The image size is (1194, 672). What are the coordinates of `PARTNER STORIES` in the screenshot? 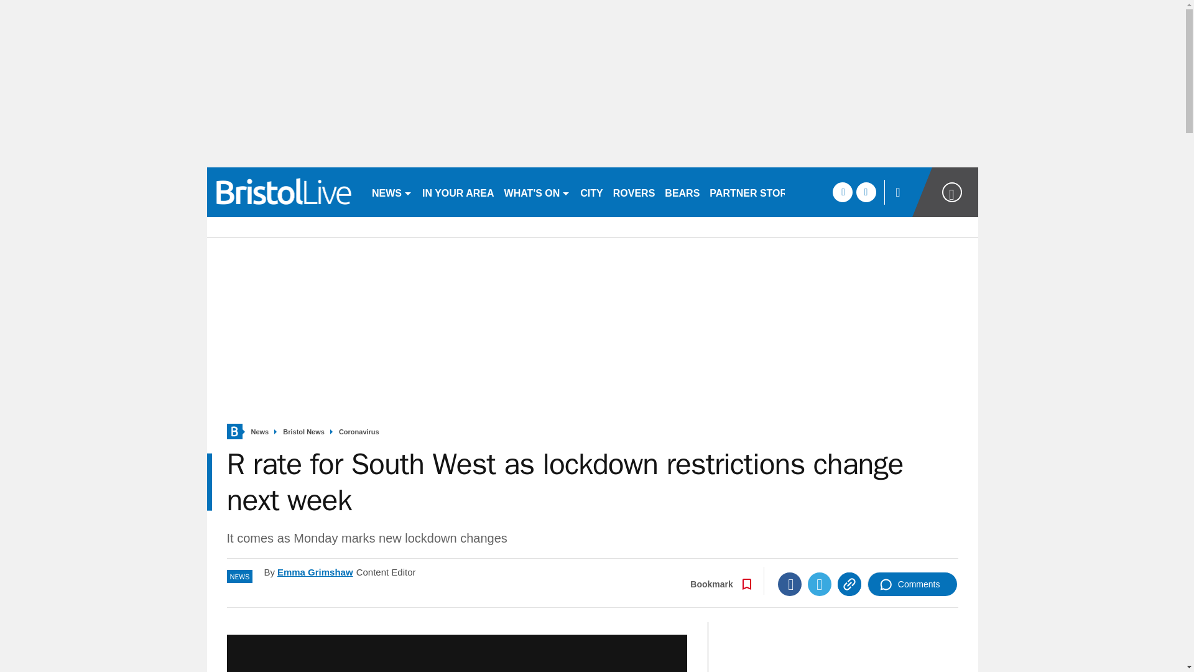 It's located at (756, 192).